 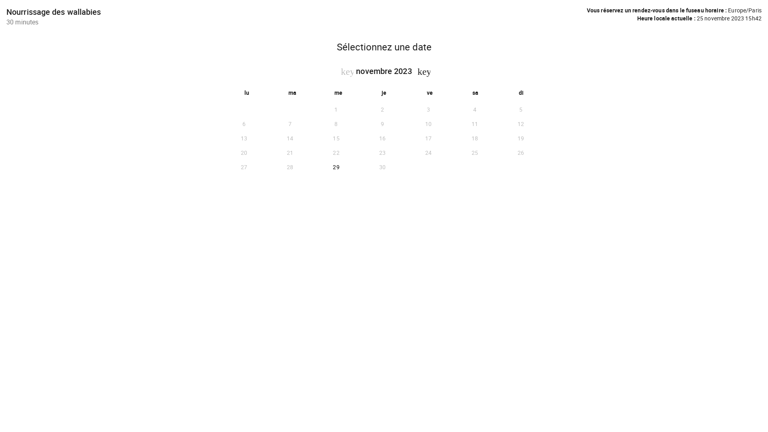 I want to click on 25, so click(x=474, y=153).